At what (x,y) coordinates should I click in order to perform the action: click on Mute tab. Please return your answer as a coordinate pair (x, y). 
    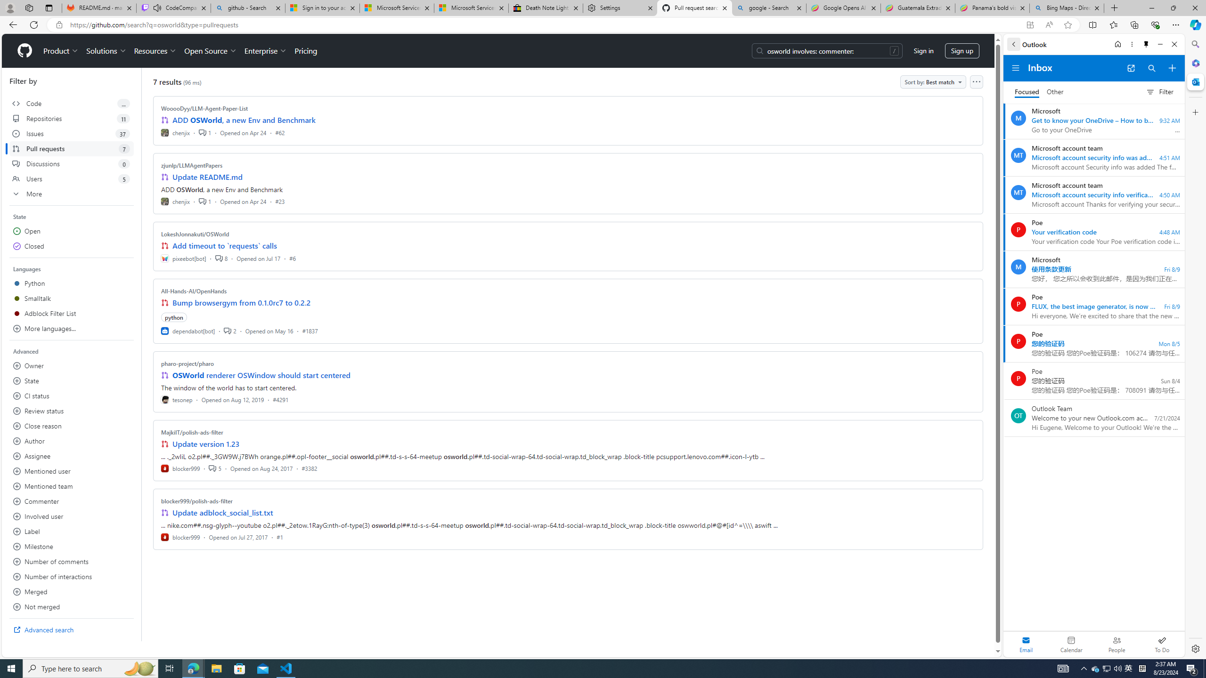
    Looking at the image, I should click on (157, 8).